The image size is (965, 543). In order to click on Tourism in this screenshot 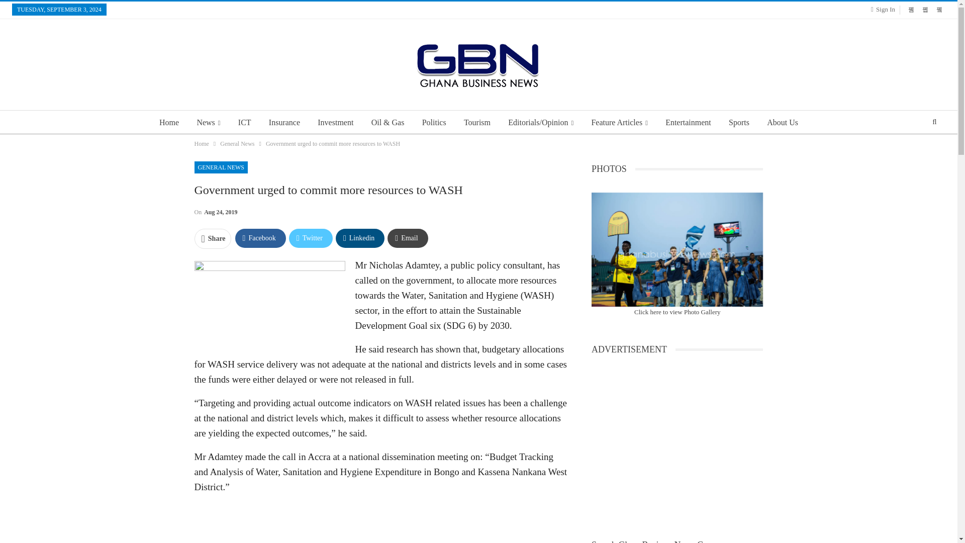, I will do `click(477, 123)`.